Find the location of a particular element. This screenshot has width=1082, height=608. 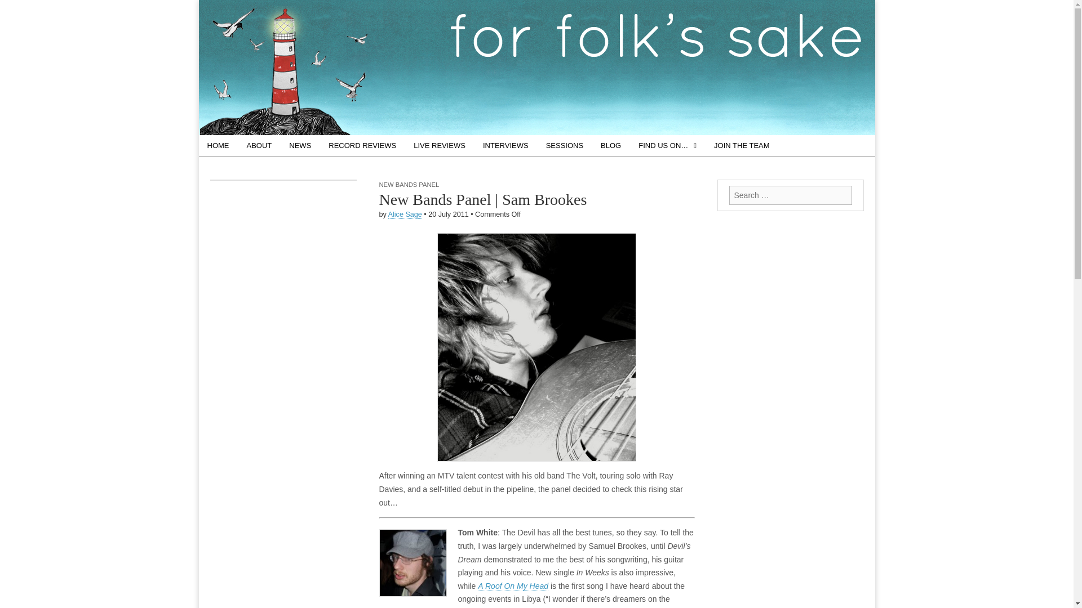

NEWS is located at coordinates (300, 145).